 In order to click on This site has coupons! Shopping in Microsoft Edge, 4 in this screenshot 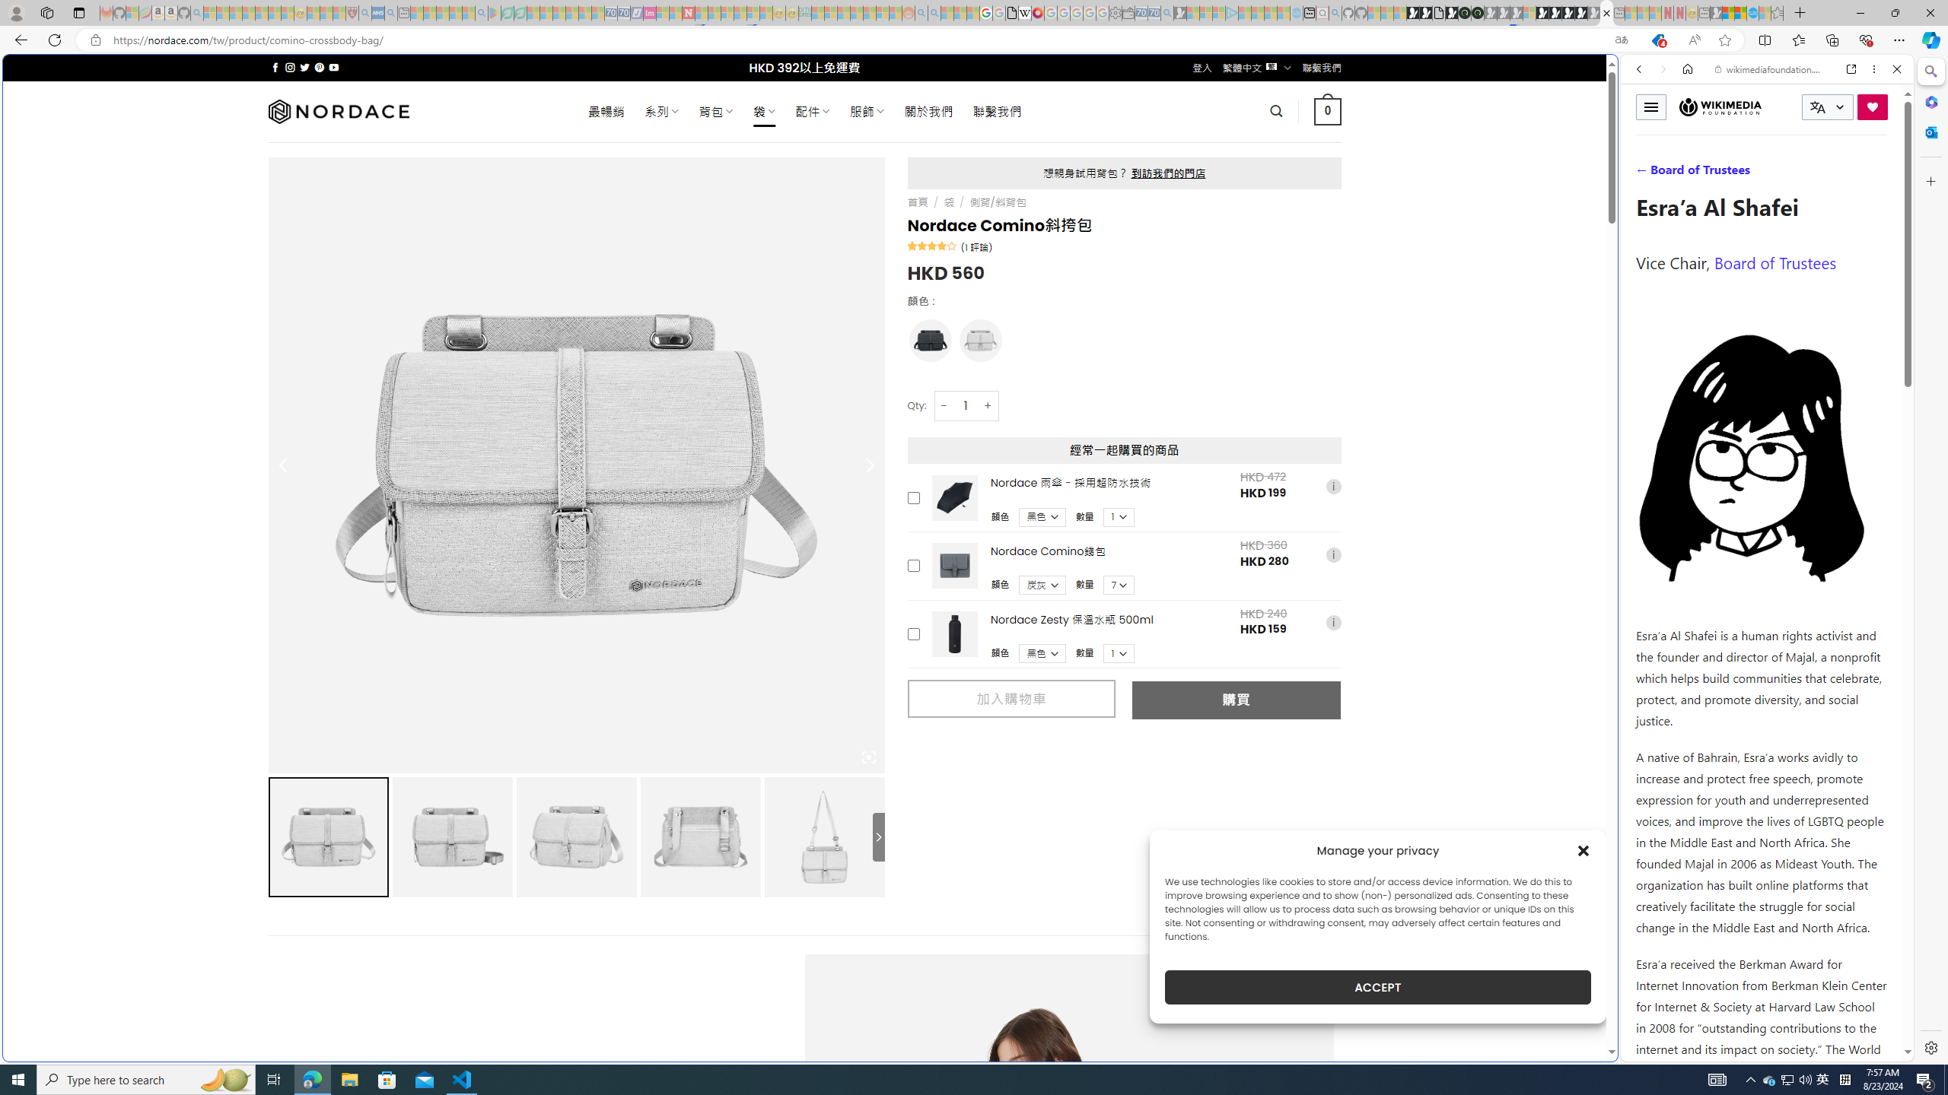, I will do `click(1657, 40)`.